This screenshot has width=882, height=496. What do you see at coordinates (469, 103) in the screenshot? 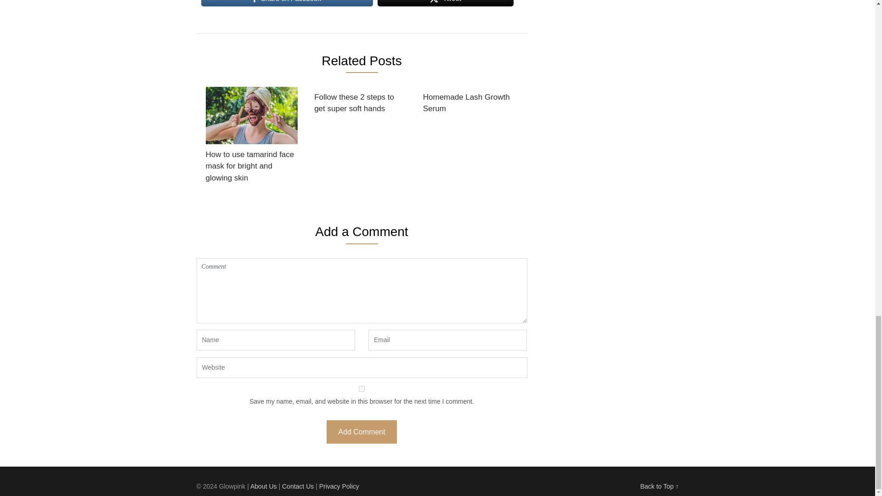
I see `Homemade Lash Growth Serum` at bounding box center [469, 103].